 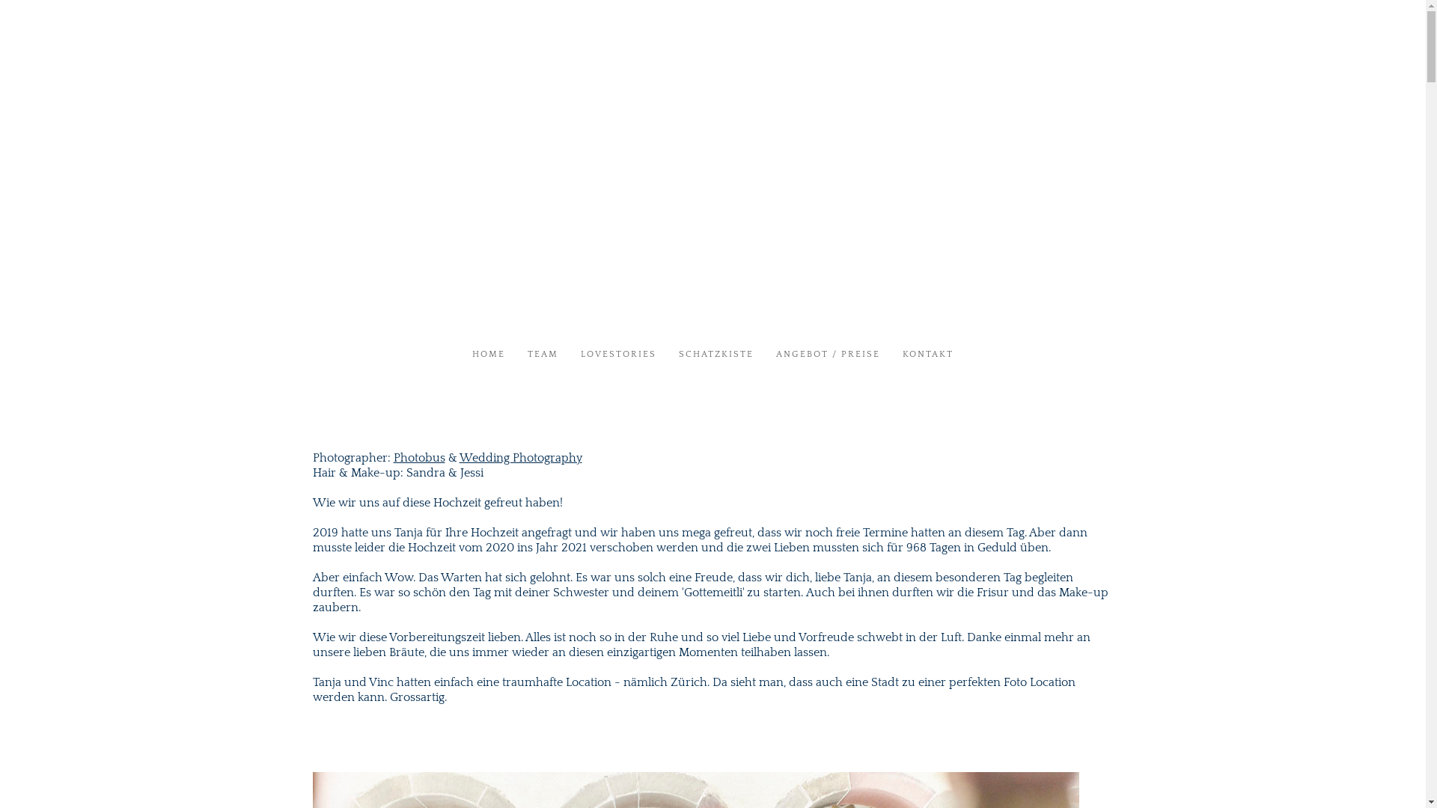 I want to click on TEAM, so click(x=543, y=355).